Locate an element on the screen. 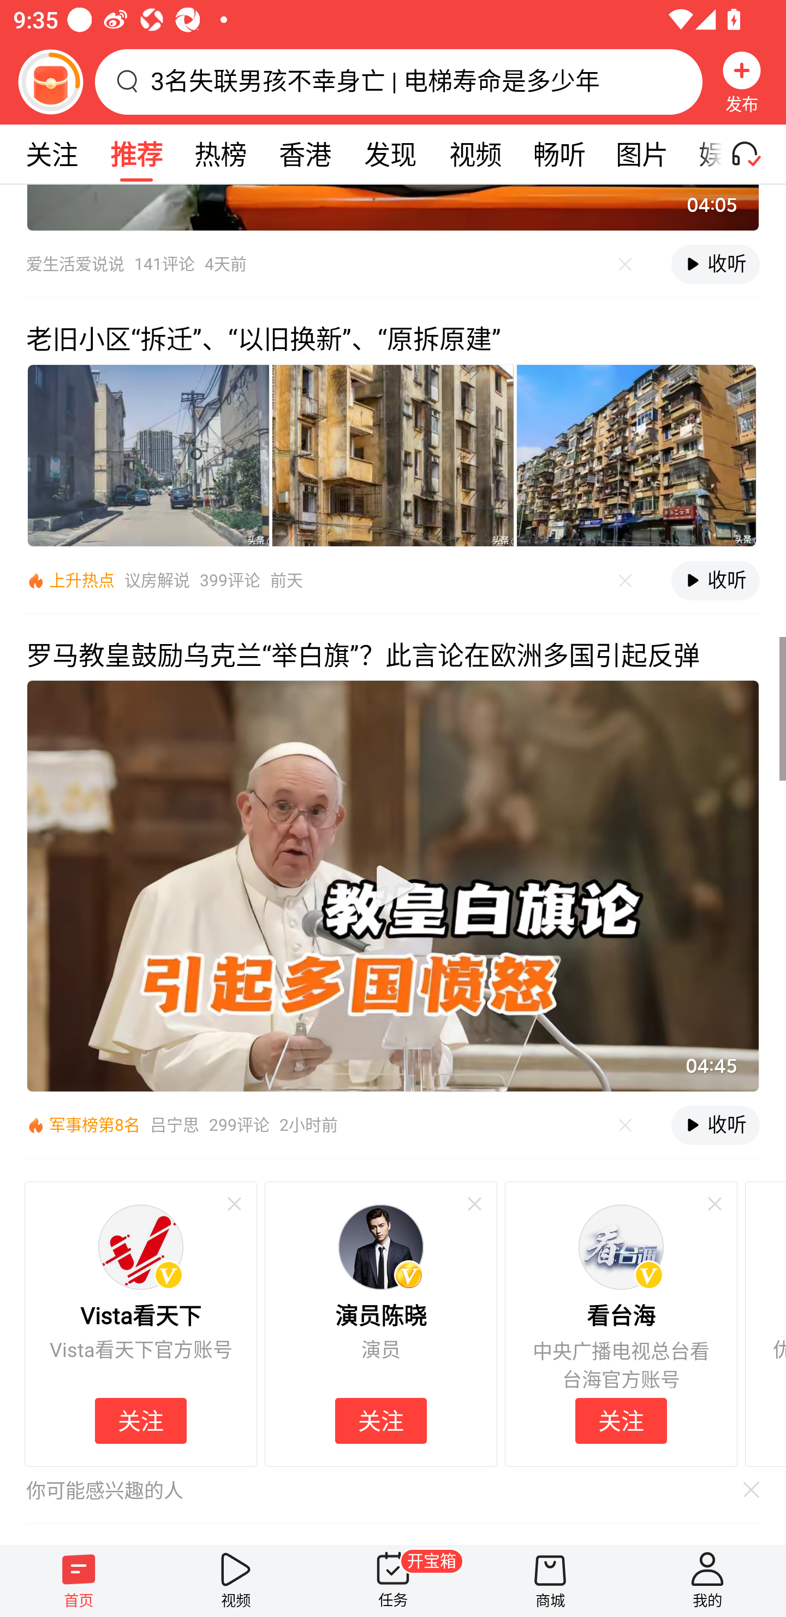  图片 is located at coordinates (642, 154).